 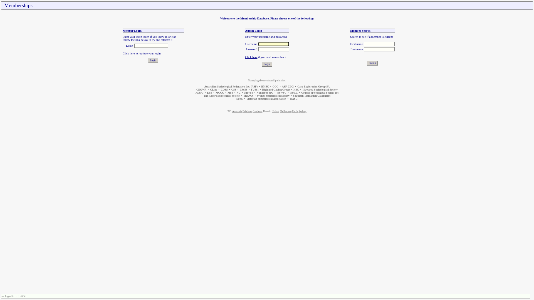 What do you see at coordinates (267, 64) in the screenshot?
I see `Login` at bounding box center [267, 64].